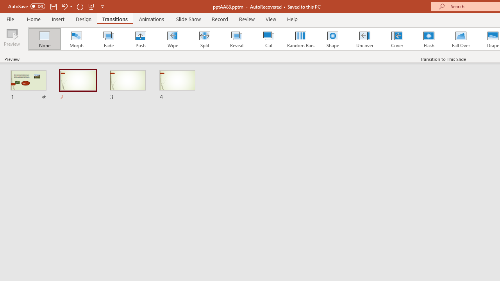 This screenshot has width=500, height=281. What do you see at coordinates (397, 39) in the screenshot?
I see `Cover` at bounding box center [397, 39].